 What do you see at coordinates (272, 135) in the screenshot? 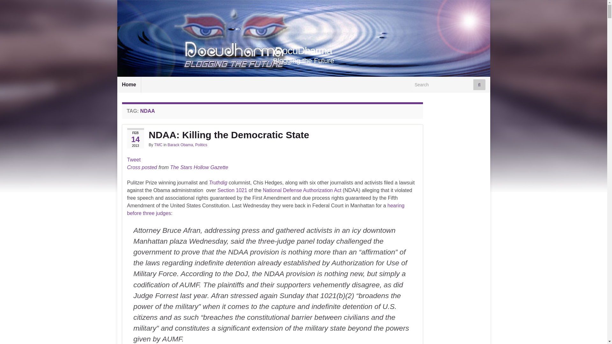
I see `Permalink to NDAA: Killing the Democratic State` at bounding box center [272, 135].